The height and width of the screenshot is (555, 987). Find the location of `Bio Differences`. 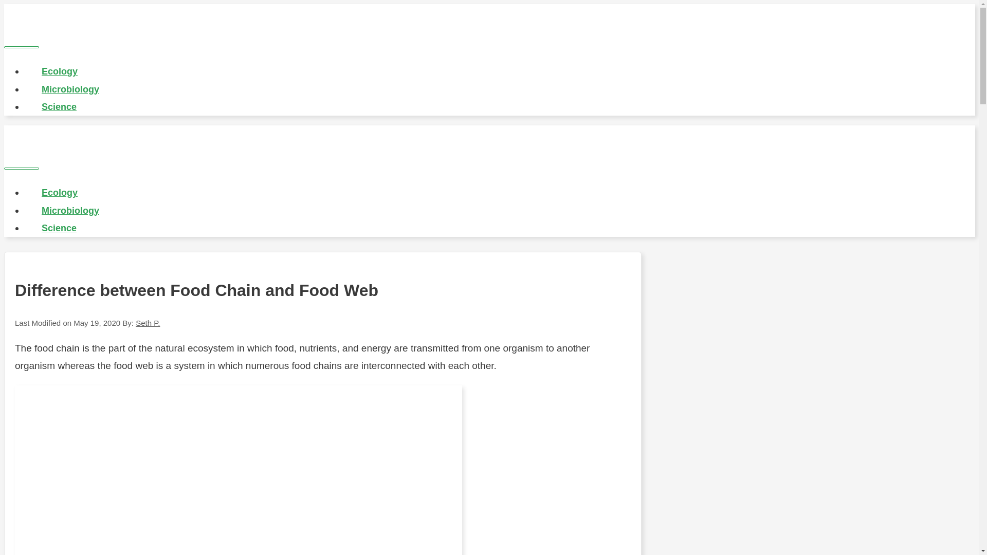

Bio Differences is located at coordinates (91, 27).